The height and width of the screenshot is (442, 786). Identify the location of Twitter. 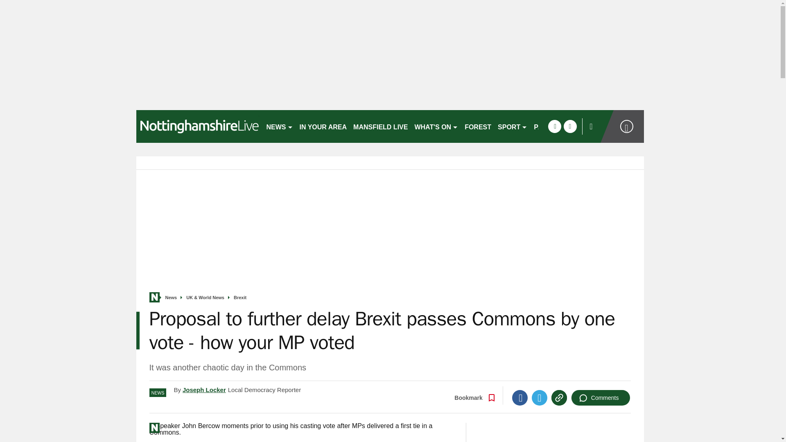
(540, 398).